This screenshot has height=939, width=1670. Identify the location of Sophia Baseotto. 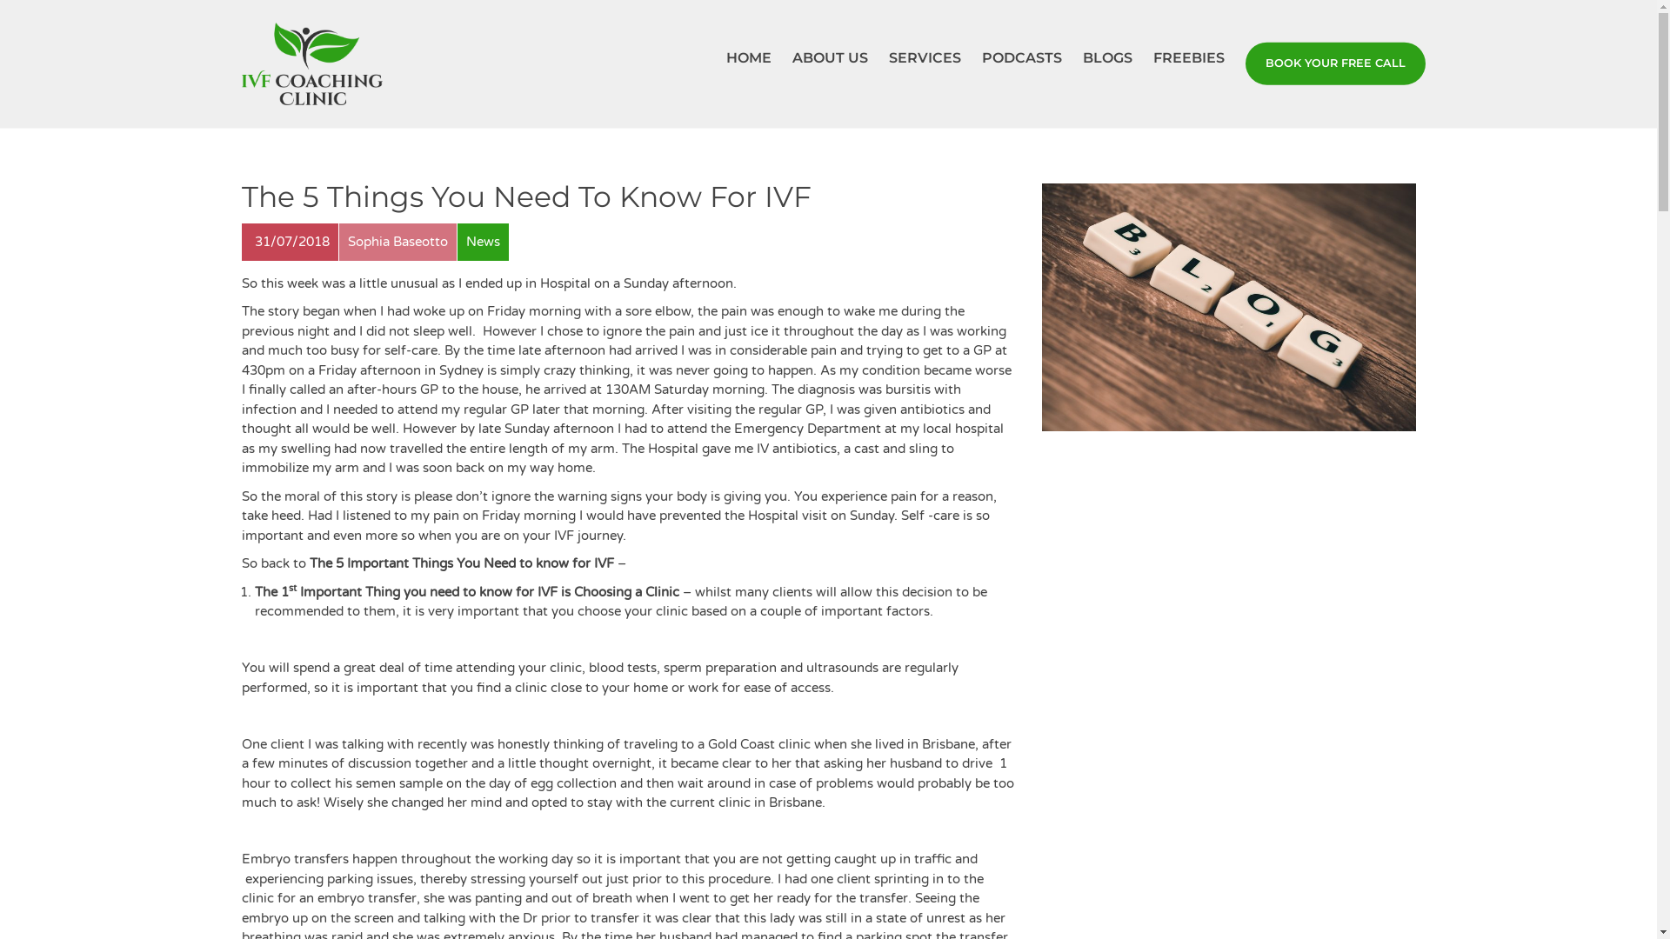
(397, 242).